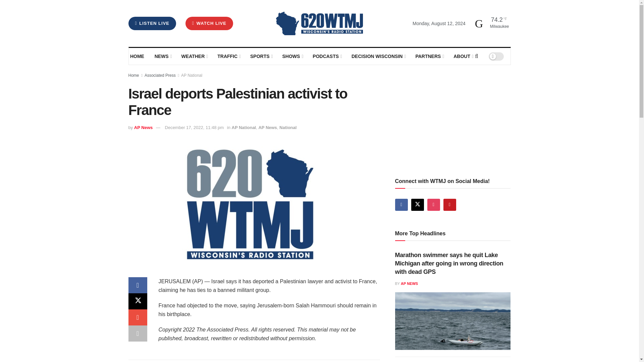 The width and height of the screenshot is (644, 362). What do you see at coordinates (229, 56) in the screenshot?
I see `TRAFFIC` at bounding box center [229, 56].